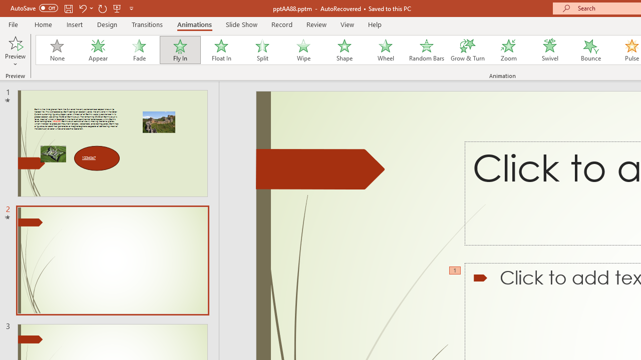 The height and width of the screenshot is (360, 641). Describe the element at coordinates (57, 50) in the screenshot. I see `None` at that location.